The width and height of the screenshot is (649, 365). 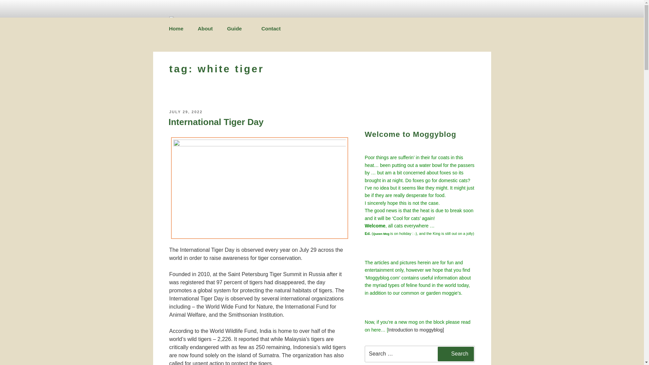 What do you see at coordinates (186, 112) in the screenshot?
I see `JULY 29, 2022` at bounding box center [186, 112].